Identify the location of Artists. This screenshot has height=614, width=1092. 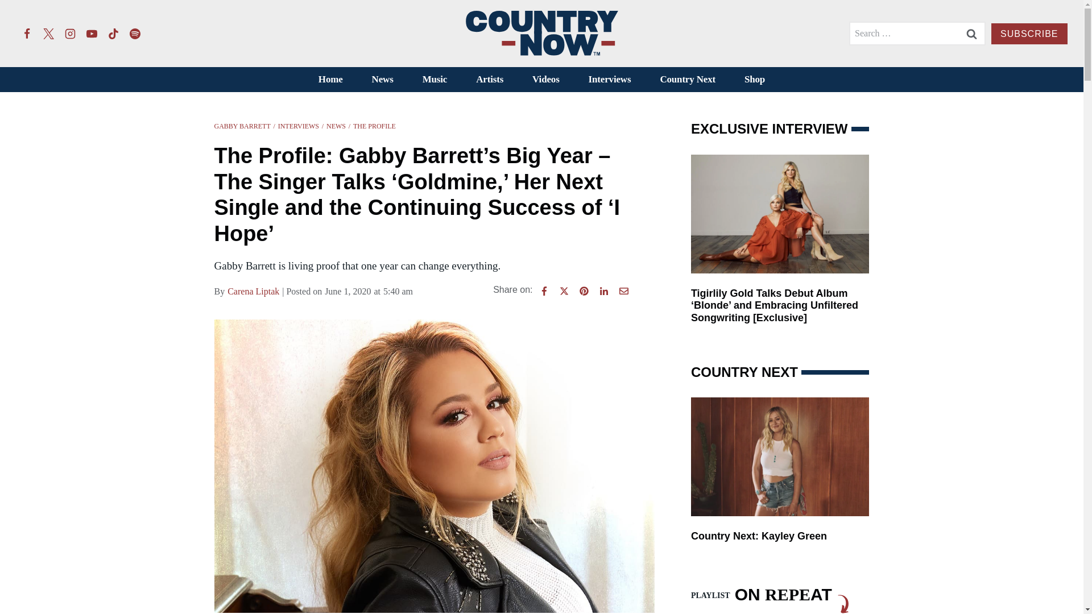
(490, 80).